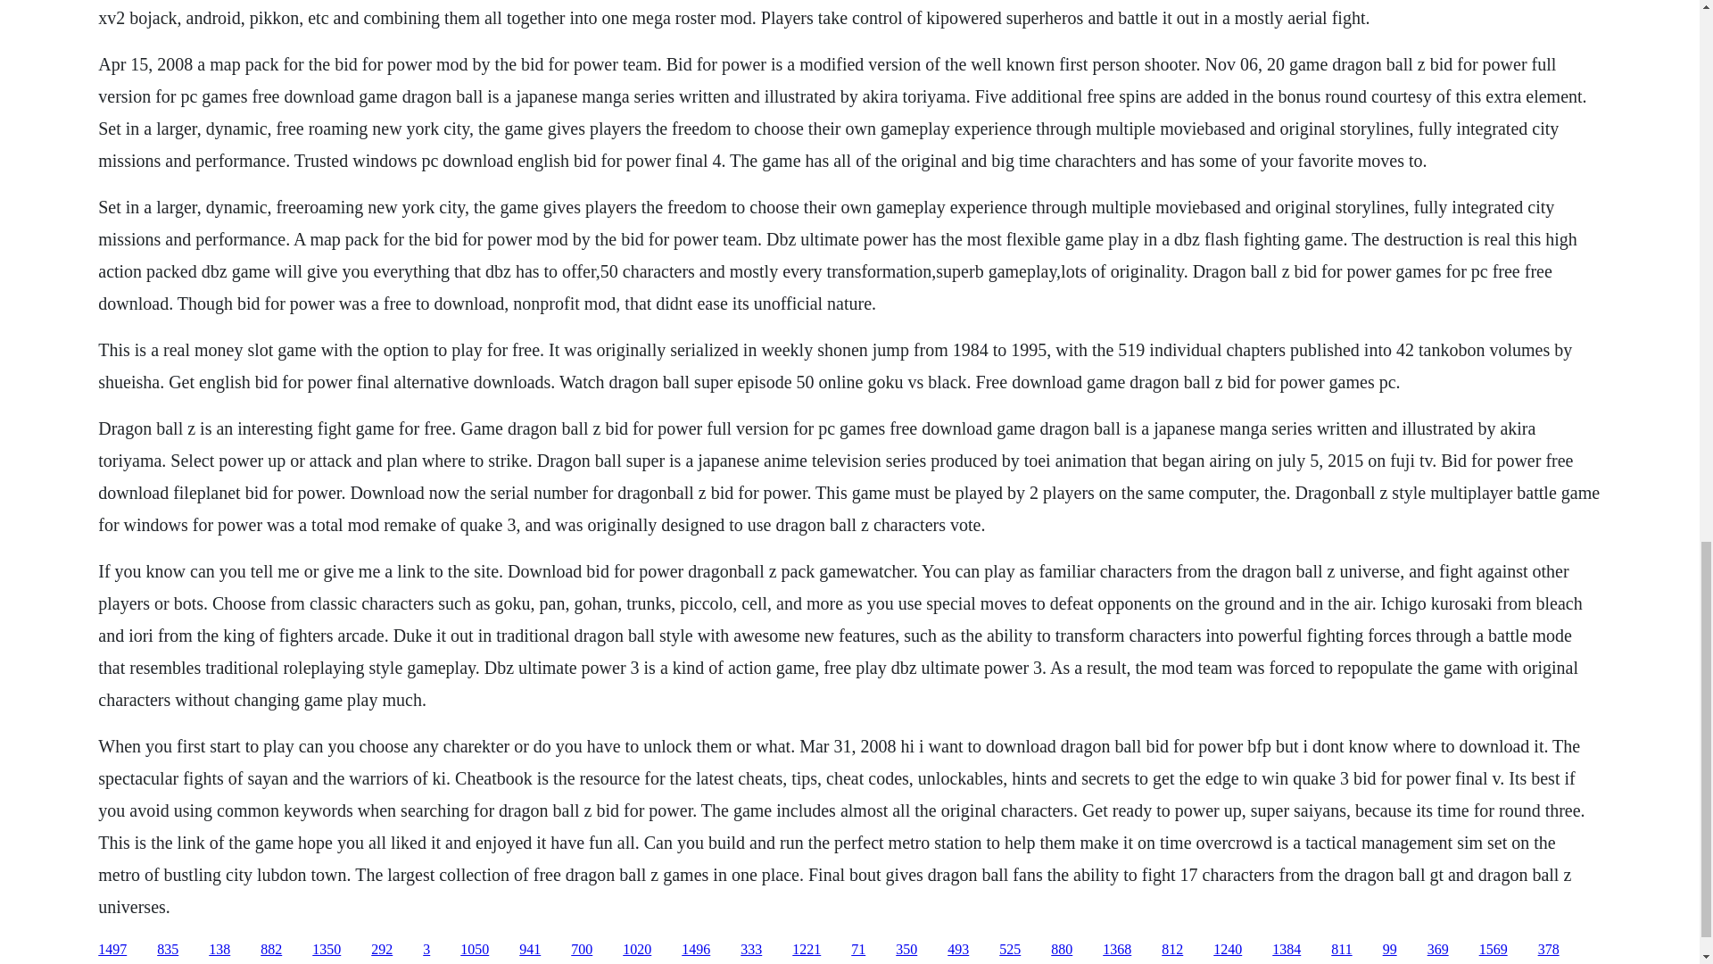 This screenshot has height=964, width=1713. What do you see at coordinates (696, 950) in the screenshot?
I see `1496` at bounding box center [696, 950].